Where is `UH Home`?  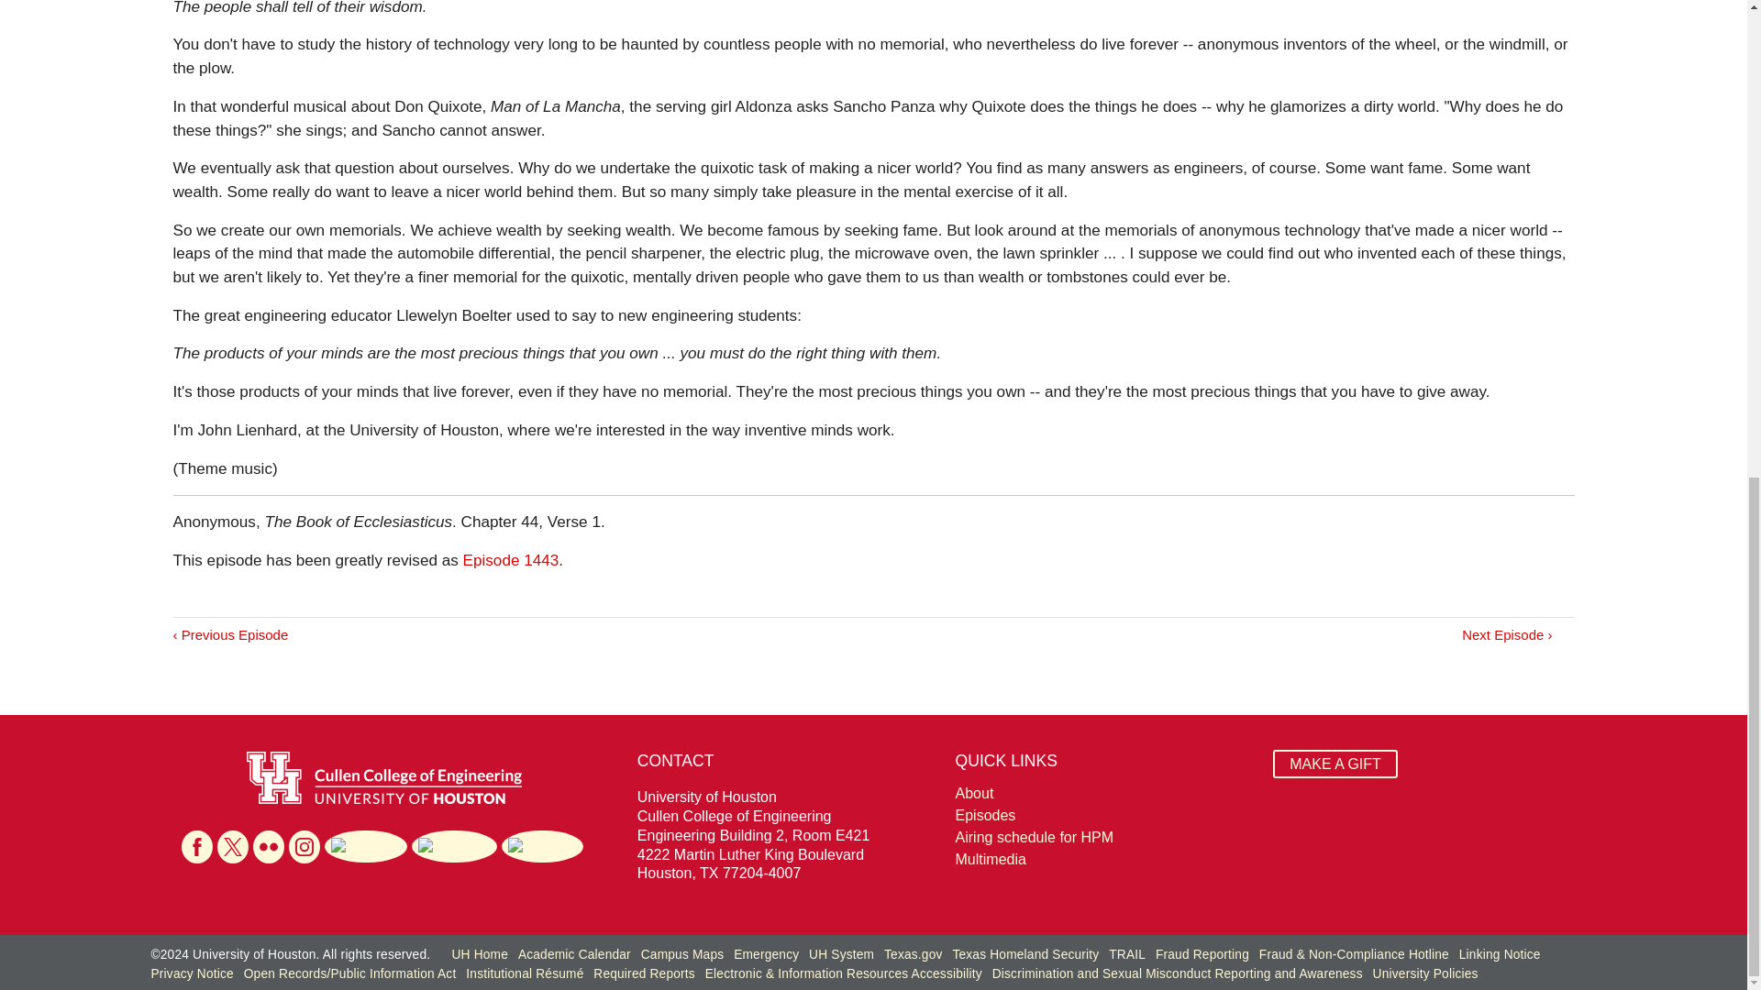 UH Home is located at coordinates (479, 953).